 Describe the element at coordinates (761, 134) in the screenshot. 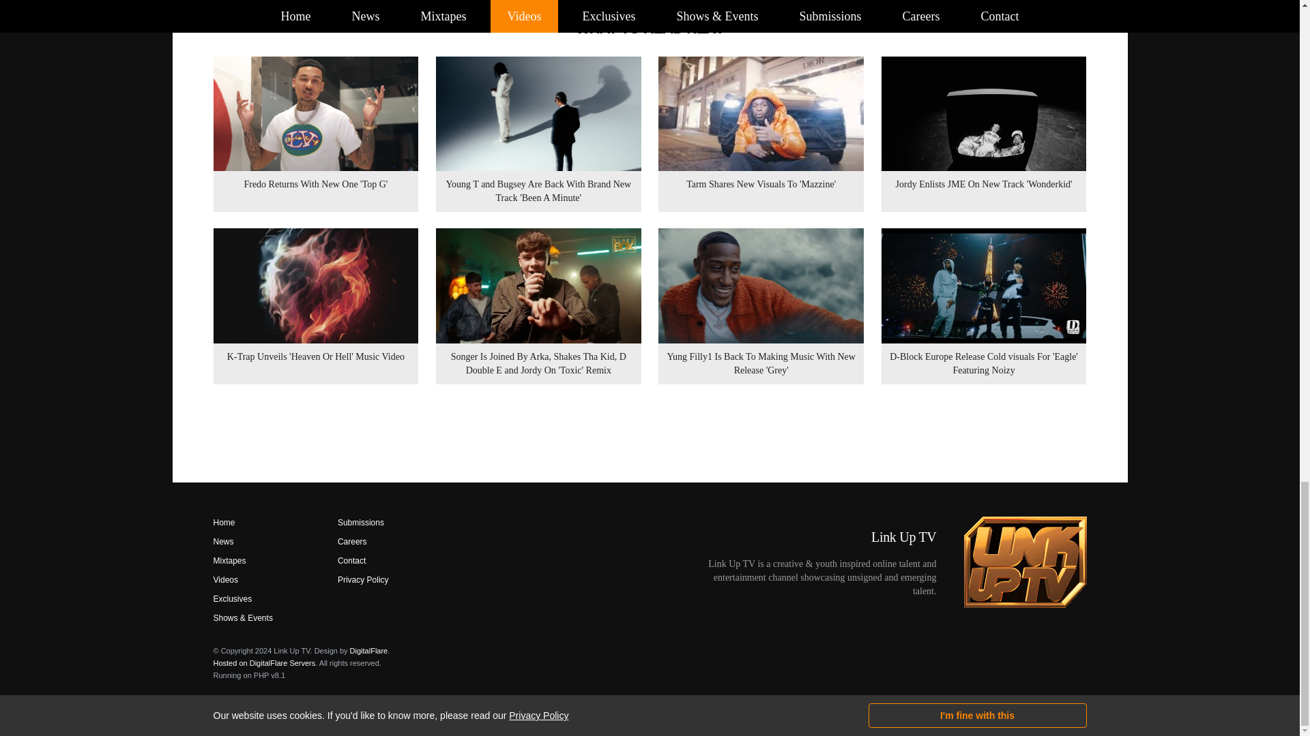

I see `Tarm Shares New Visuals To 'Mazzine'` at that location.